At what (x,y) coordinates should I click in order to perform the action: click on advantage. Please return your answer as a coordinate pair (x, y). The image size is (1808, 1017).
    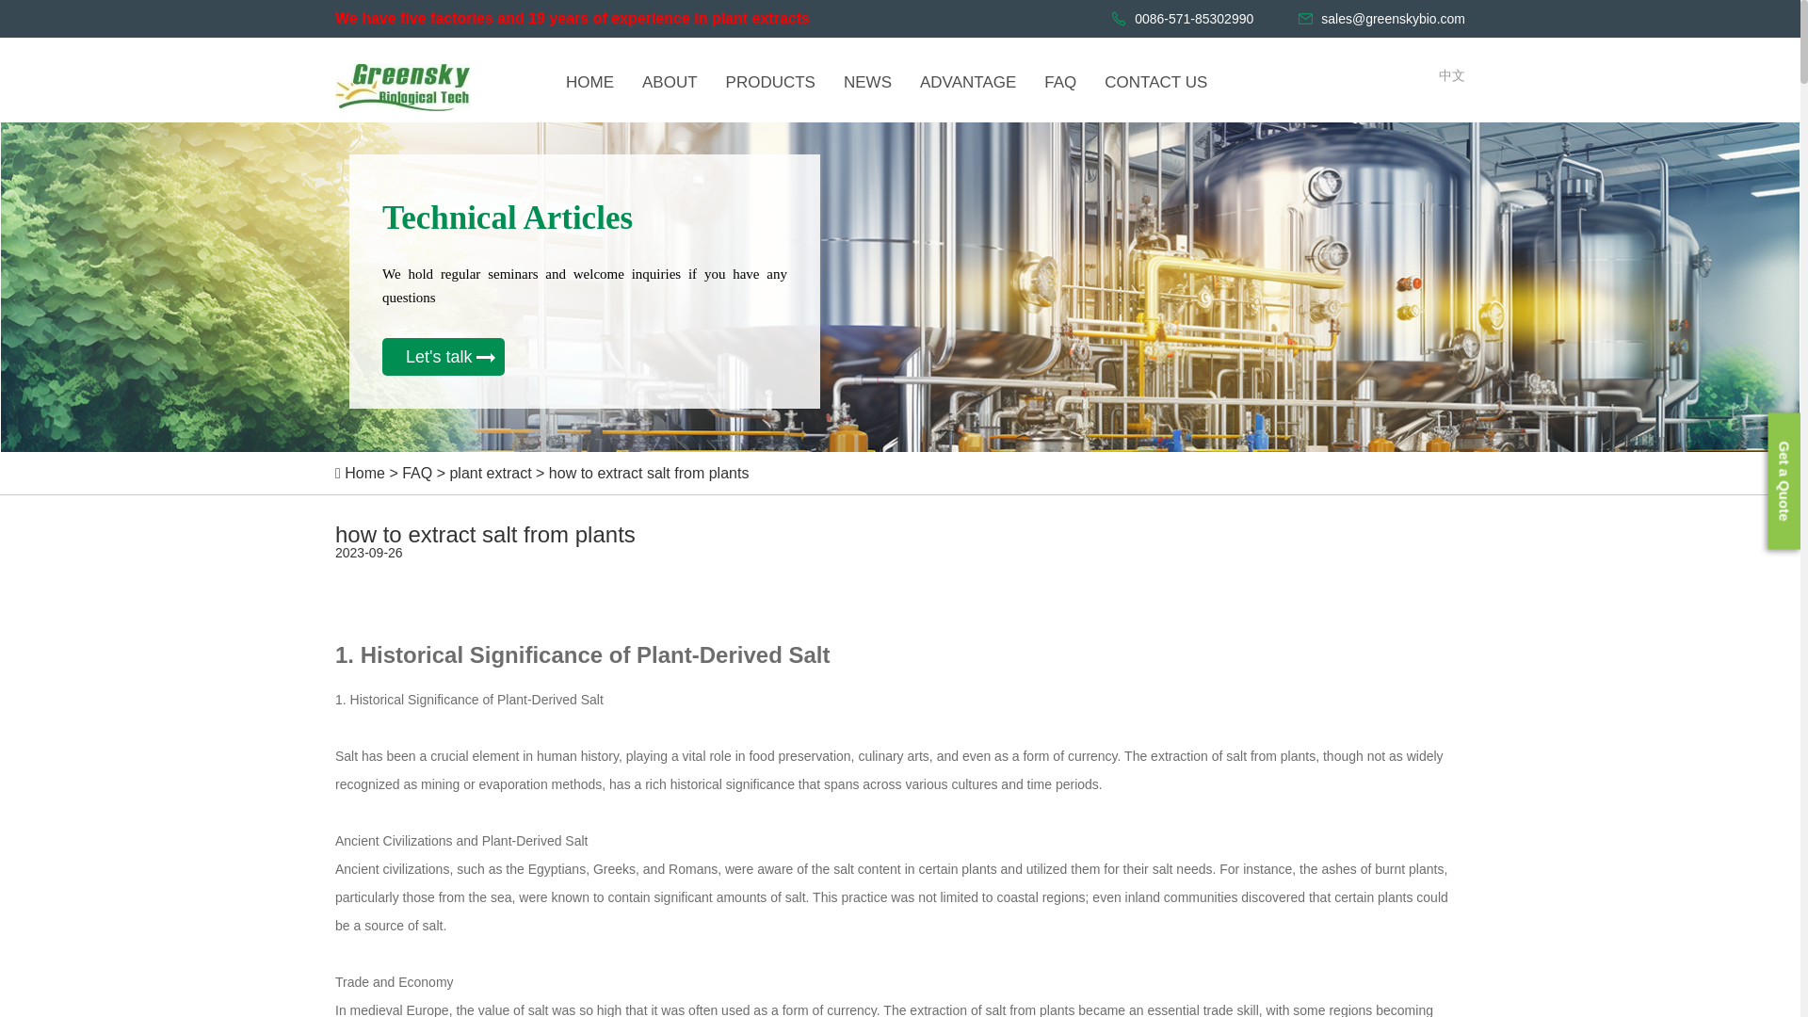
    Looking at the image, I should click on (968, 82).